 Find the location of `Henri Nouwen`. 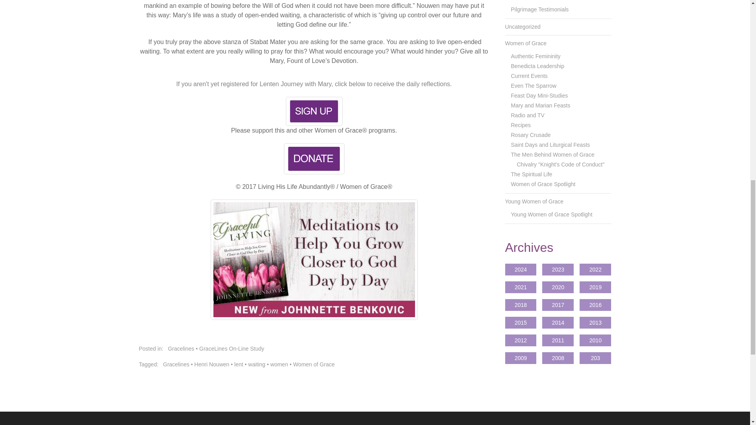

Henri Nouwen is located at coordinates (212, 364).